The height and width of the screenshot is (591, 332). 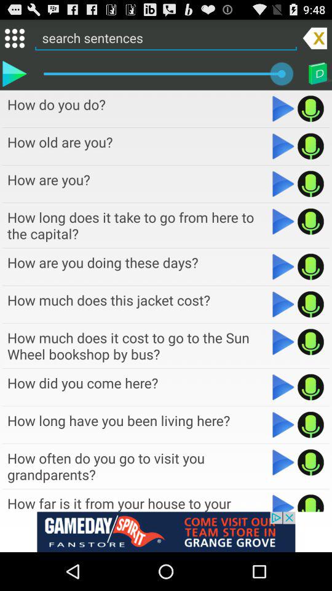 I want to click on call, so click(x=311, y=183).